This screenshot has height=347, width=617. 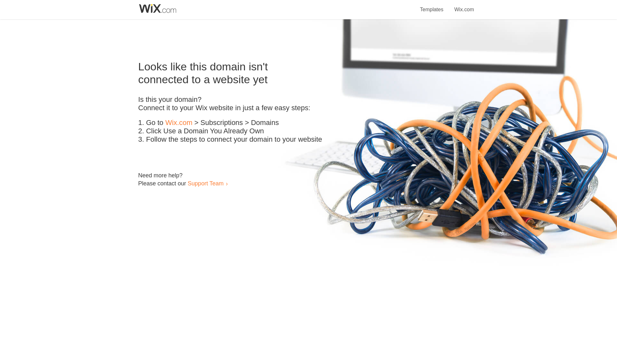 I want to click on Support Team, so click(x=205, y=183).